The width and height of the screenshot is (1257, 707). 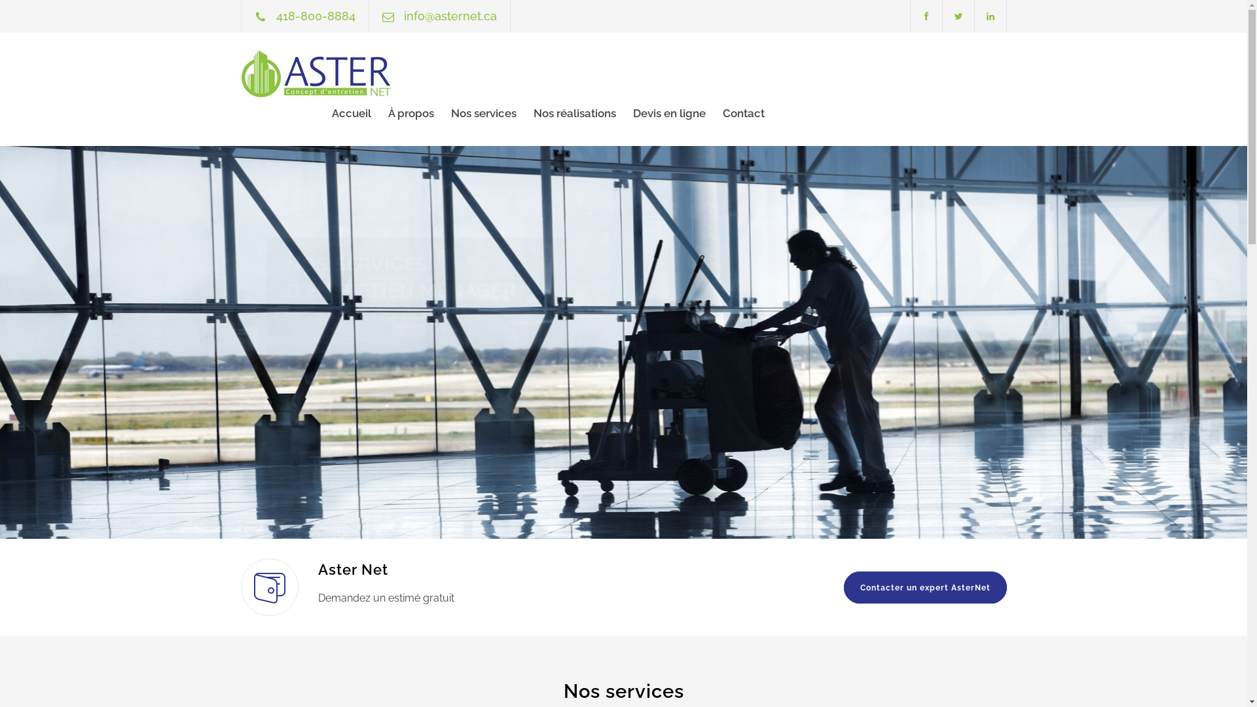 What do you see at coordinates (958, 16) in the screenshot?
I see `twitter` at bounding box center [958, 16].